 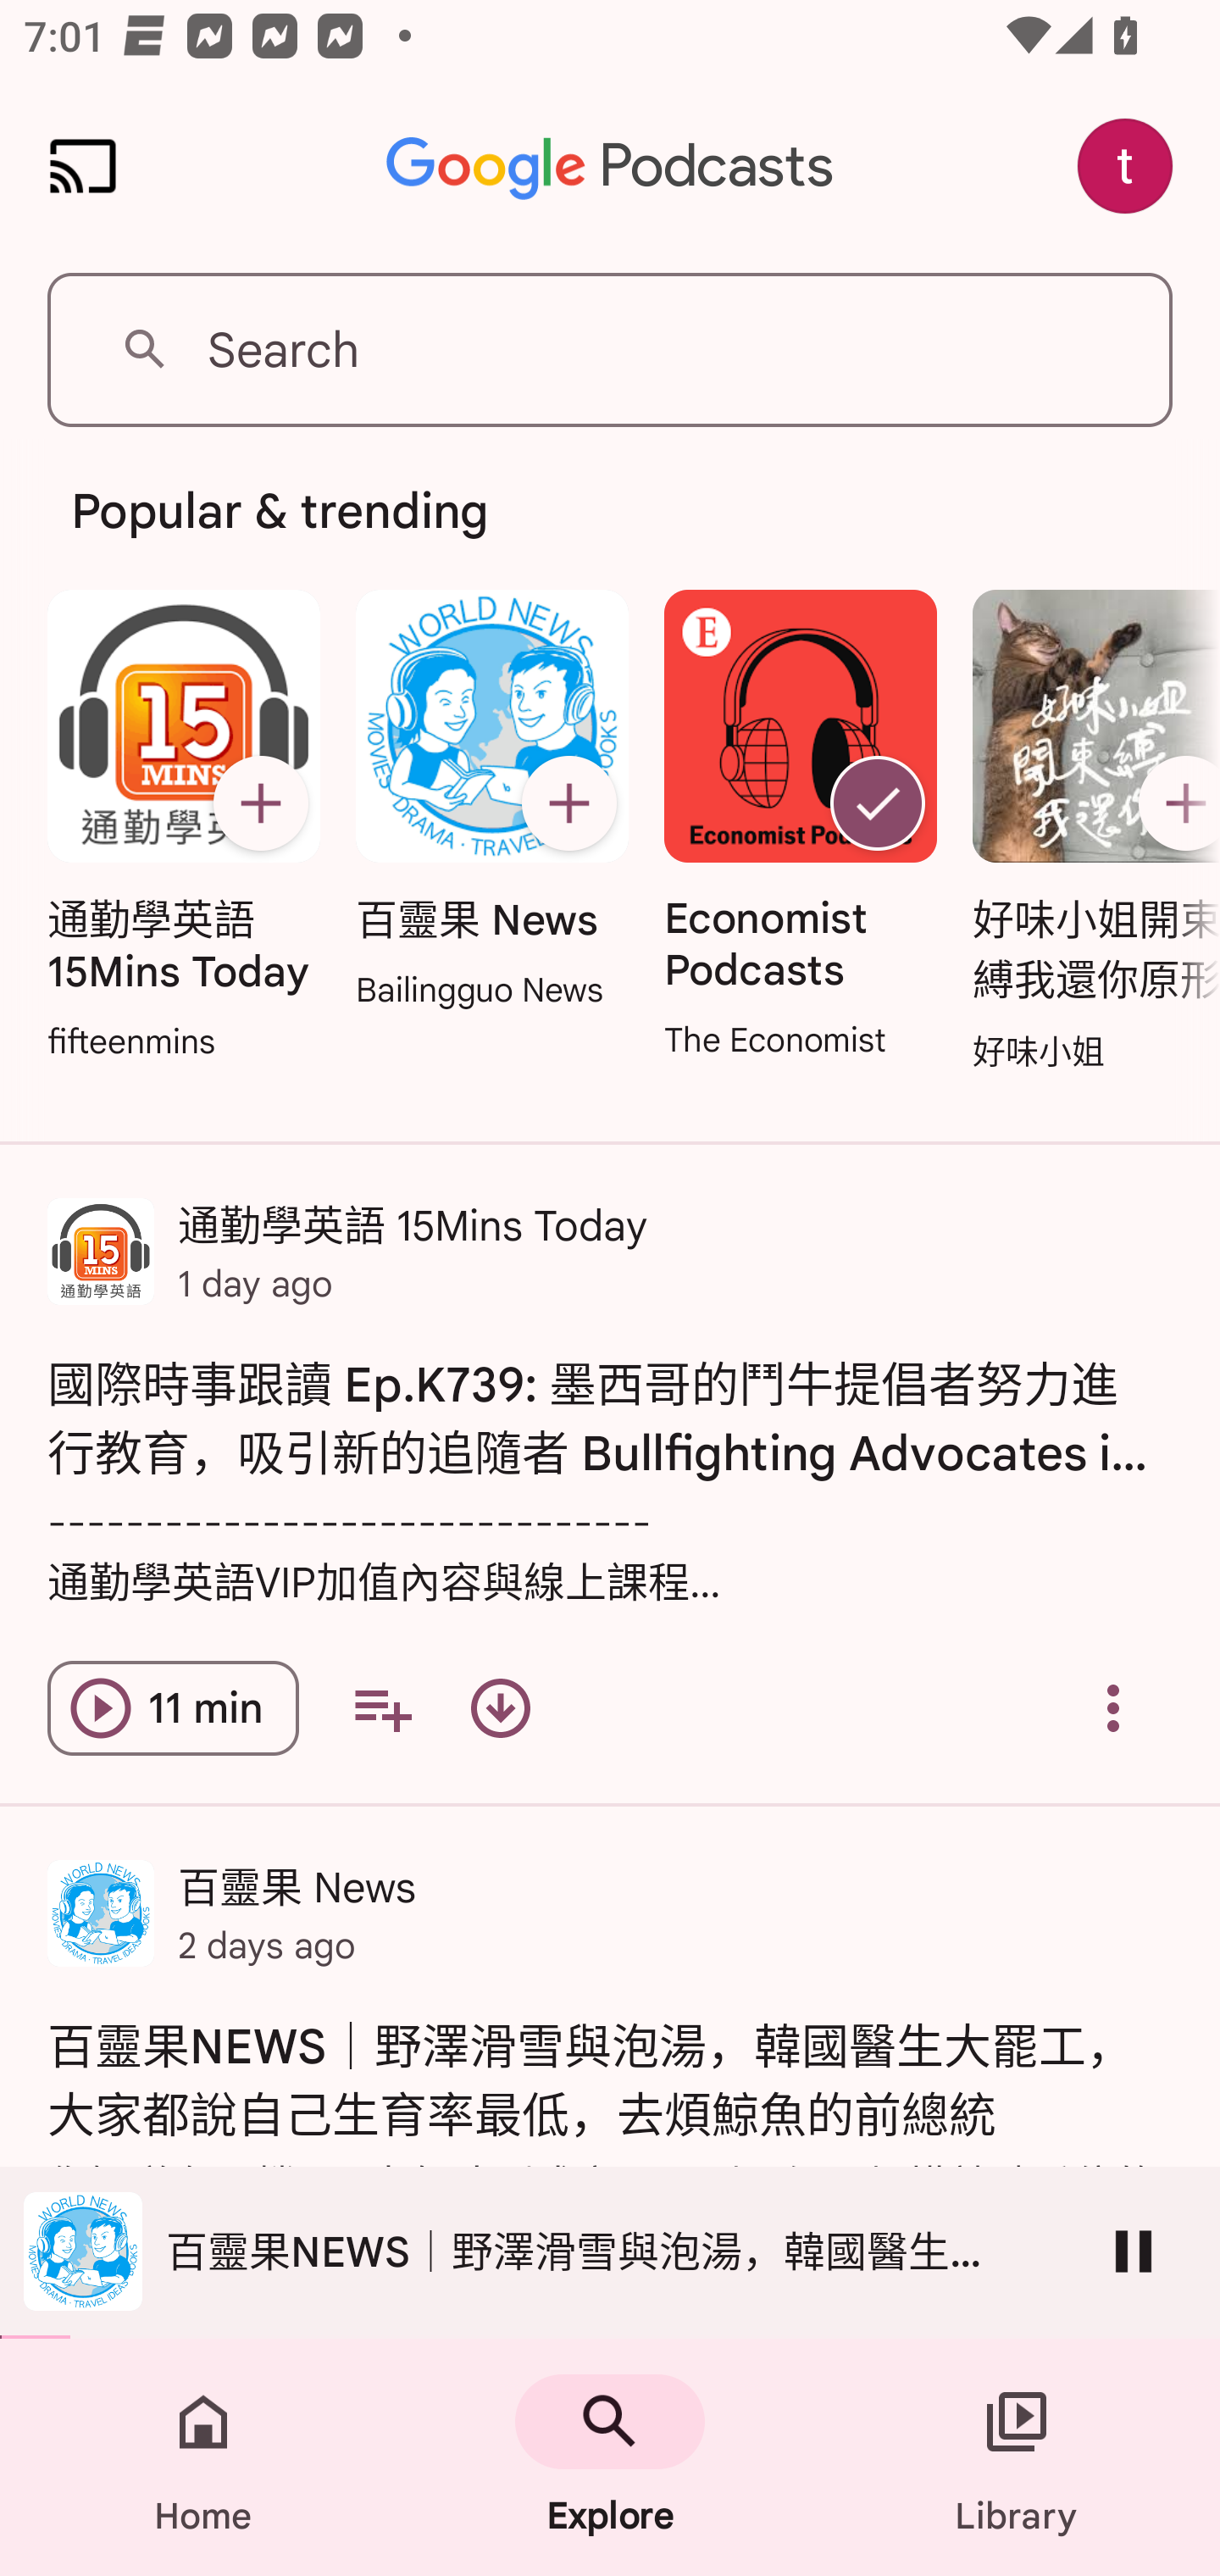 I want to click on Subscribe, so click(x=260, y=803).